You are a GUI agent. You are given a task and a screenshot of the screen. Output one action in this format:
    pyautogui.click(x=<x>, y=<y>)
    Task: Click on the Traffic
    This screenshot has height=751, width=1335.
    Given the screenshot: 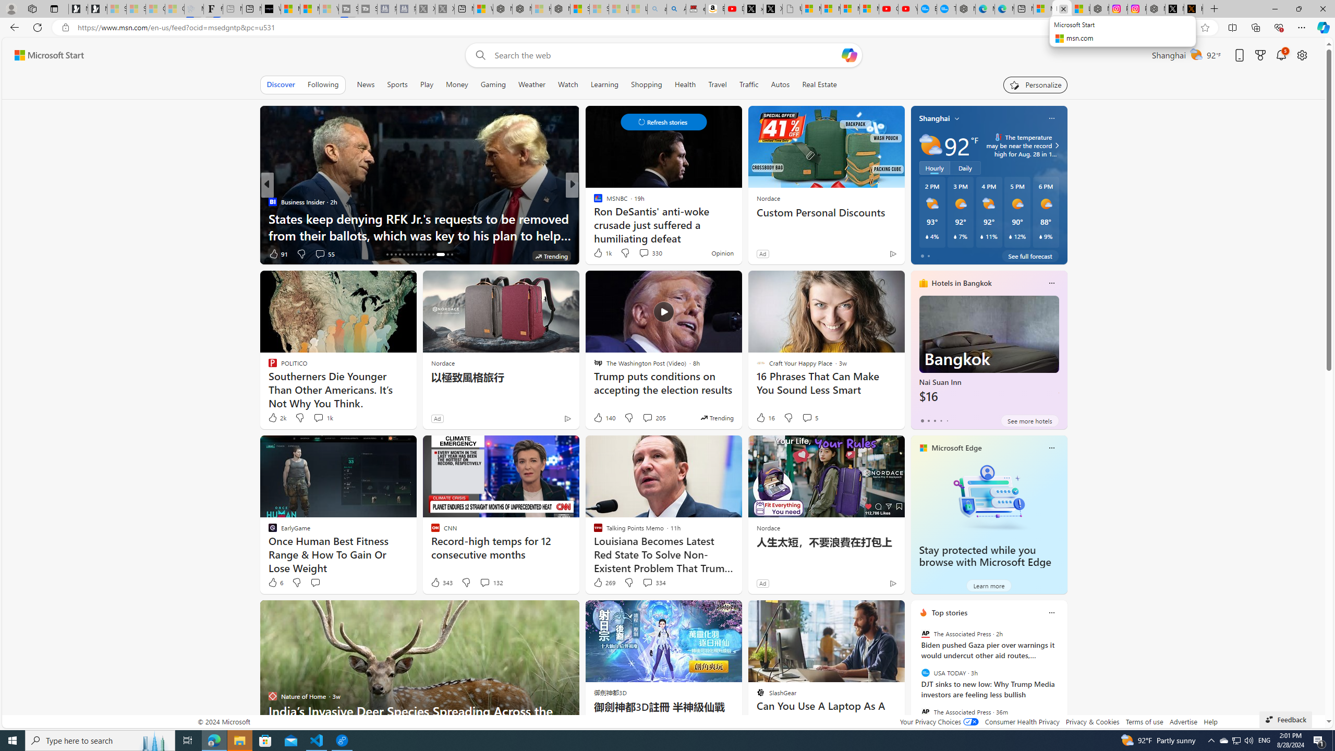 What is the action you would take?
    pyautogui.click(x=749, y=84)
    